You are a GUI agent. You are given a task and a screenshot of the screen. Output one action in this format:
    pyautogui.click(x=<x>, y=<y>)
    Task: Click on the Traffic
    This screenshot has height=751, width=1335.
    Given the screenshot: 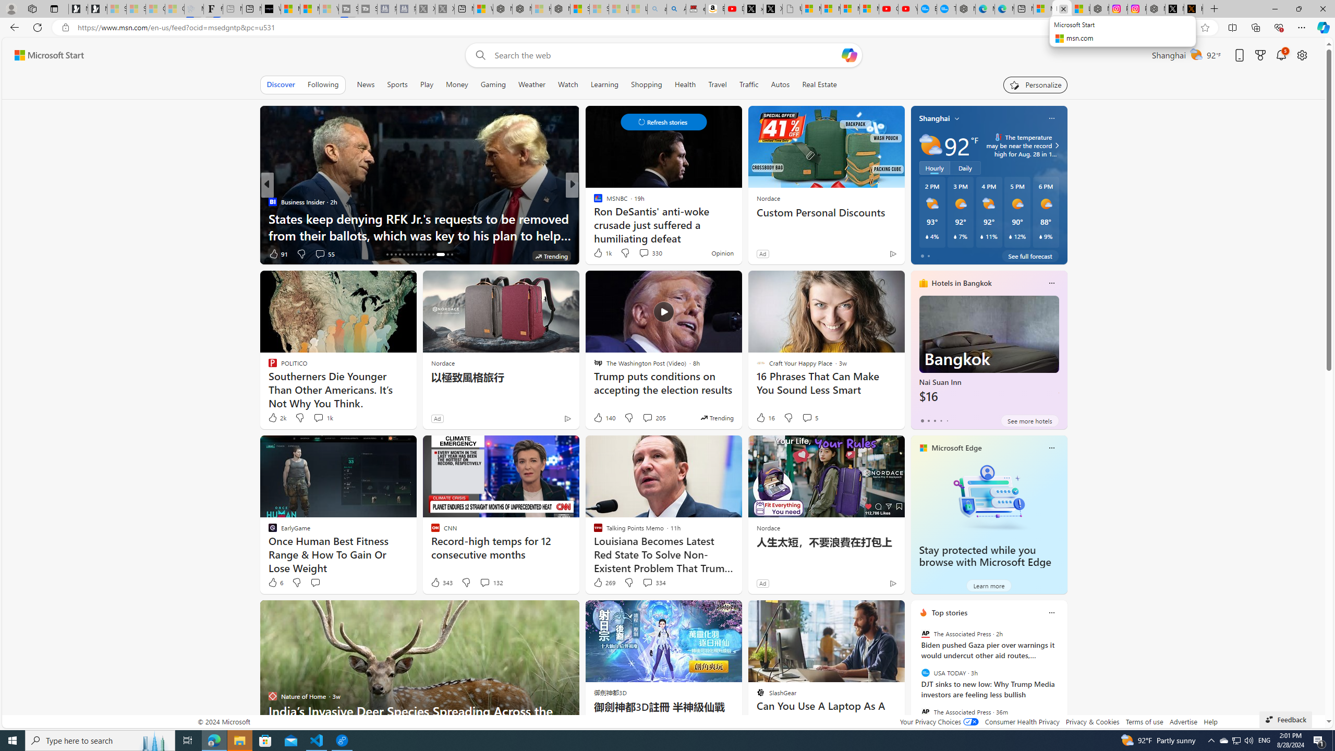 What is the action you would take?
    pyautogui.click(x=749, y=84)
    